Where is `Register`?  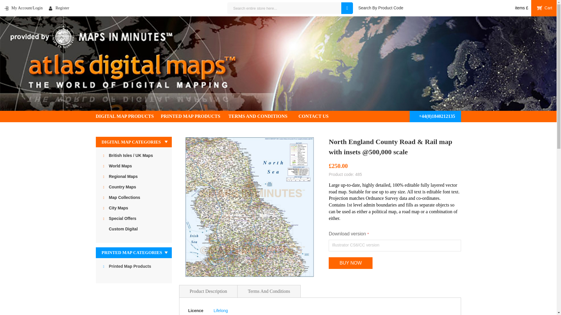 Register is located at coordinates (58, 8).